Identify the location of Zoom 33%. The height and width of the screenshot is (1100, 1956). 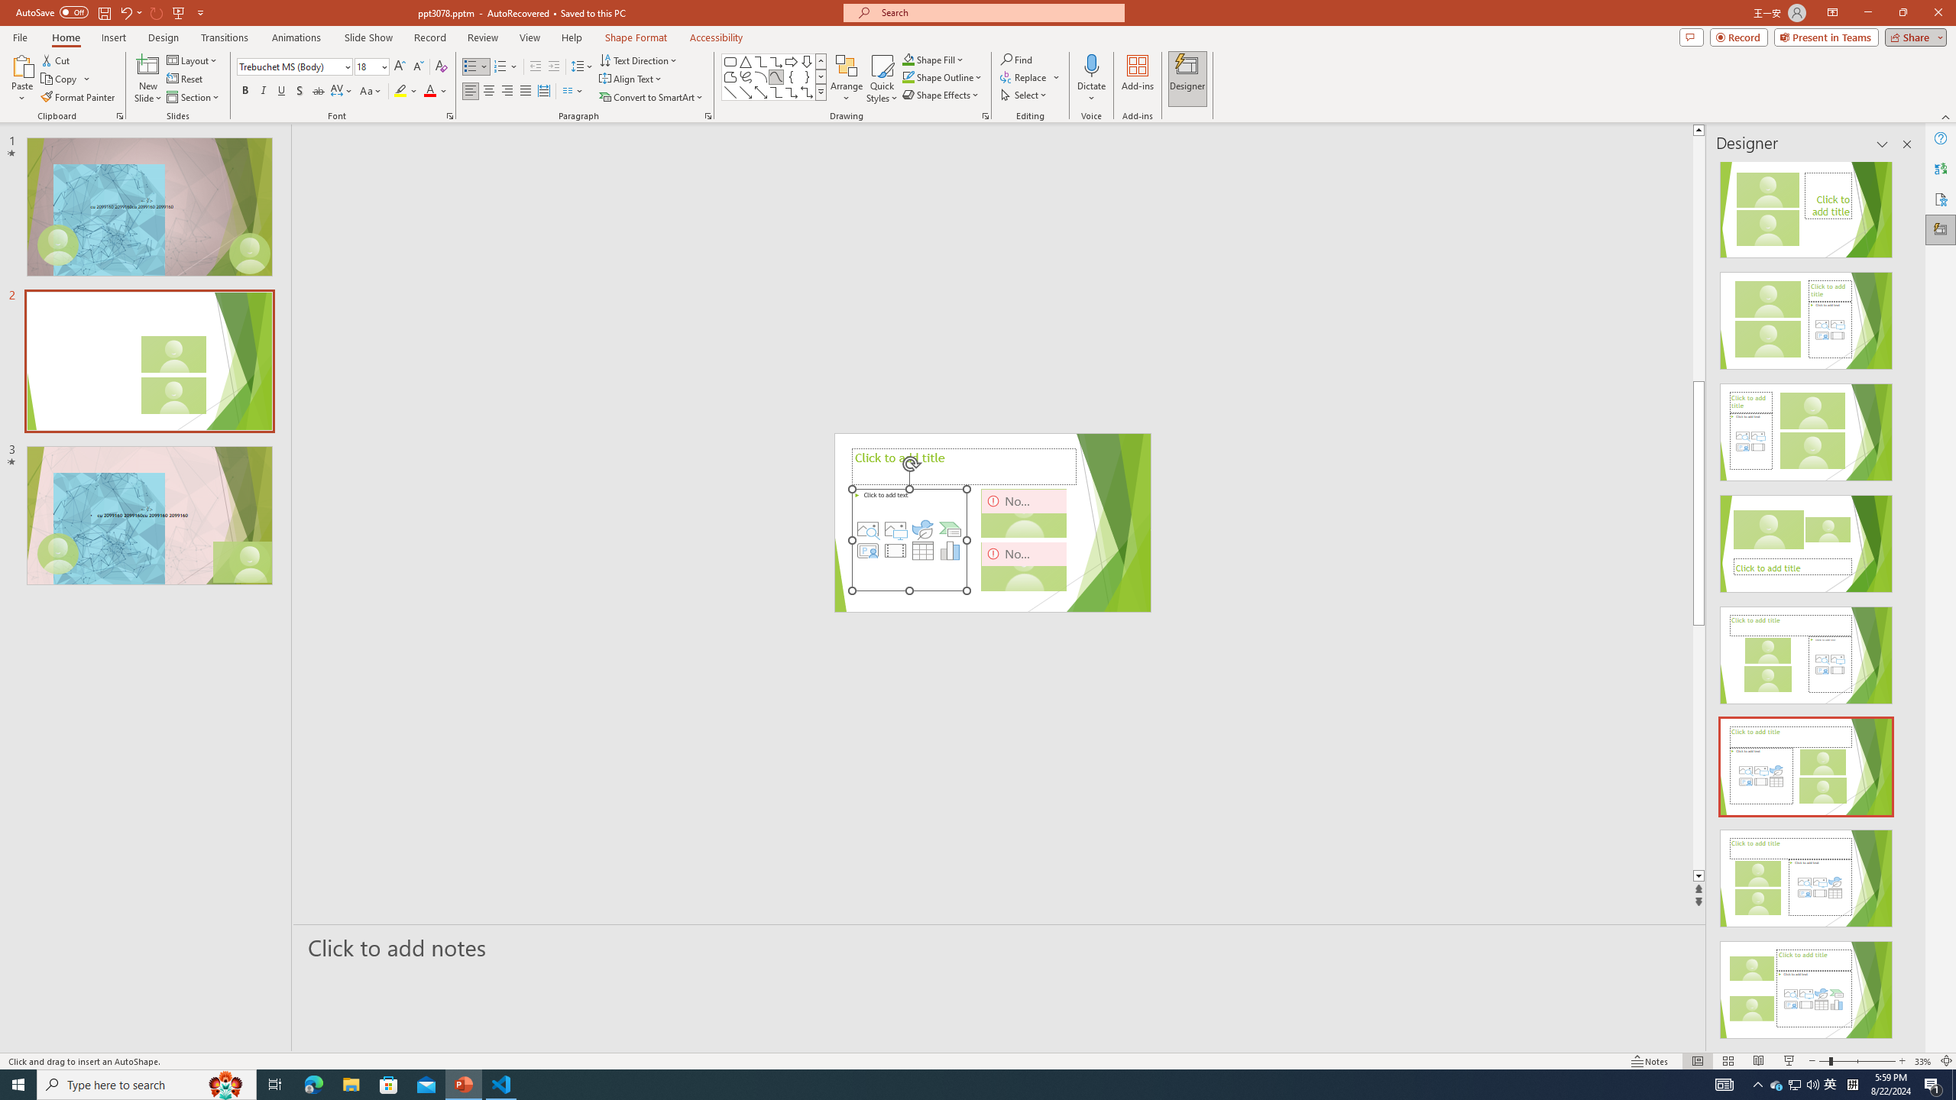
(1923, 1061).